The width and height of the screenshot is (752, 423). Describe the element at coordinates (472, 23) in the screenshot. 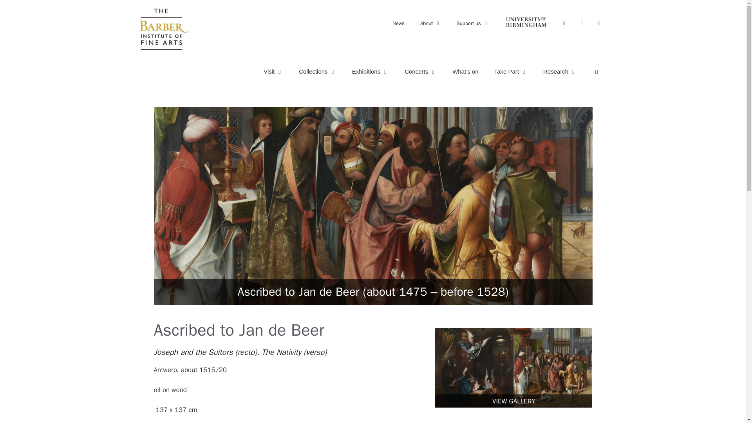

I see `Support us` at that location.